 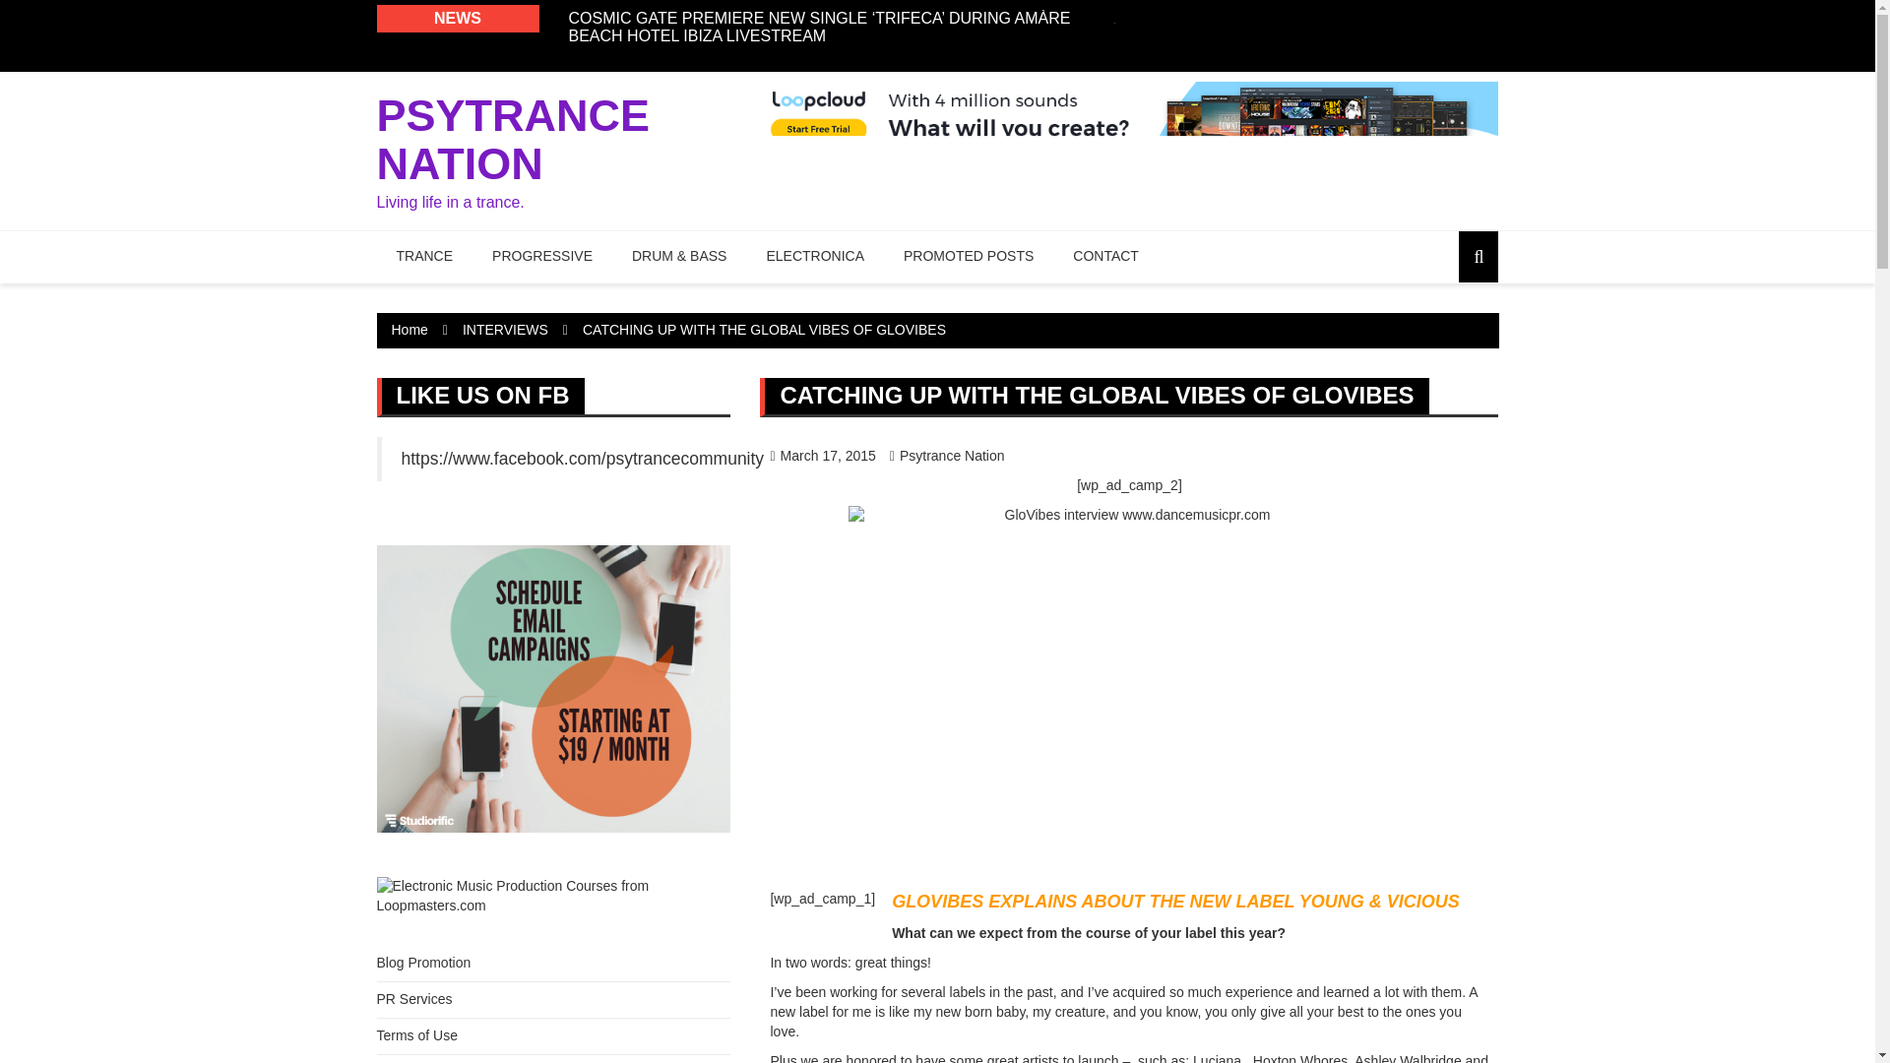 What do you see at coordinates (542, 257) in the screenshot?
I see `PROGRESSIVE` at bounding box center [542, 257].